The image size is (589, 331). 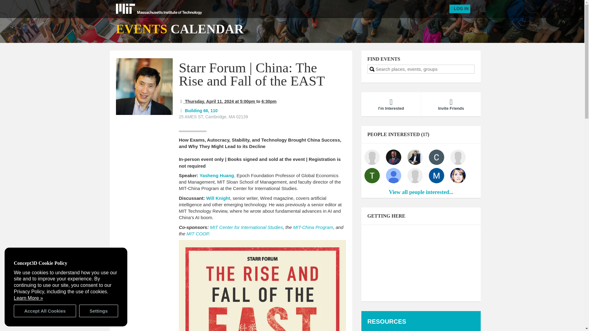 I want to click on Will Knight, so click(x=218, y=198).